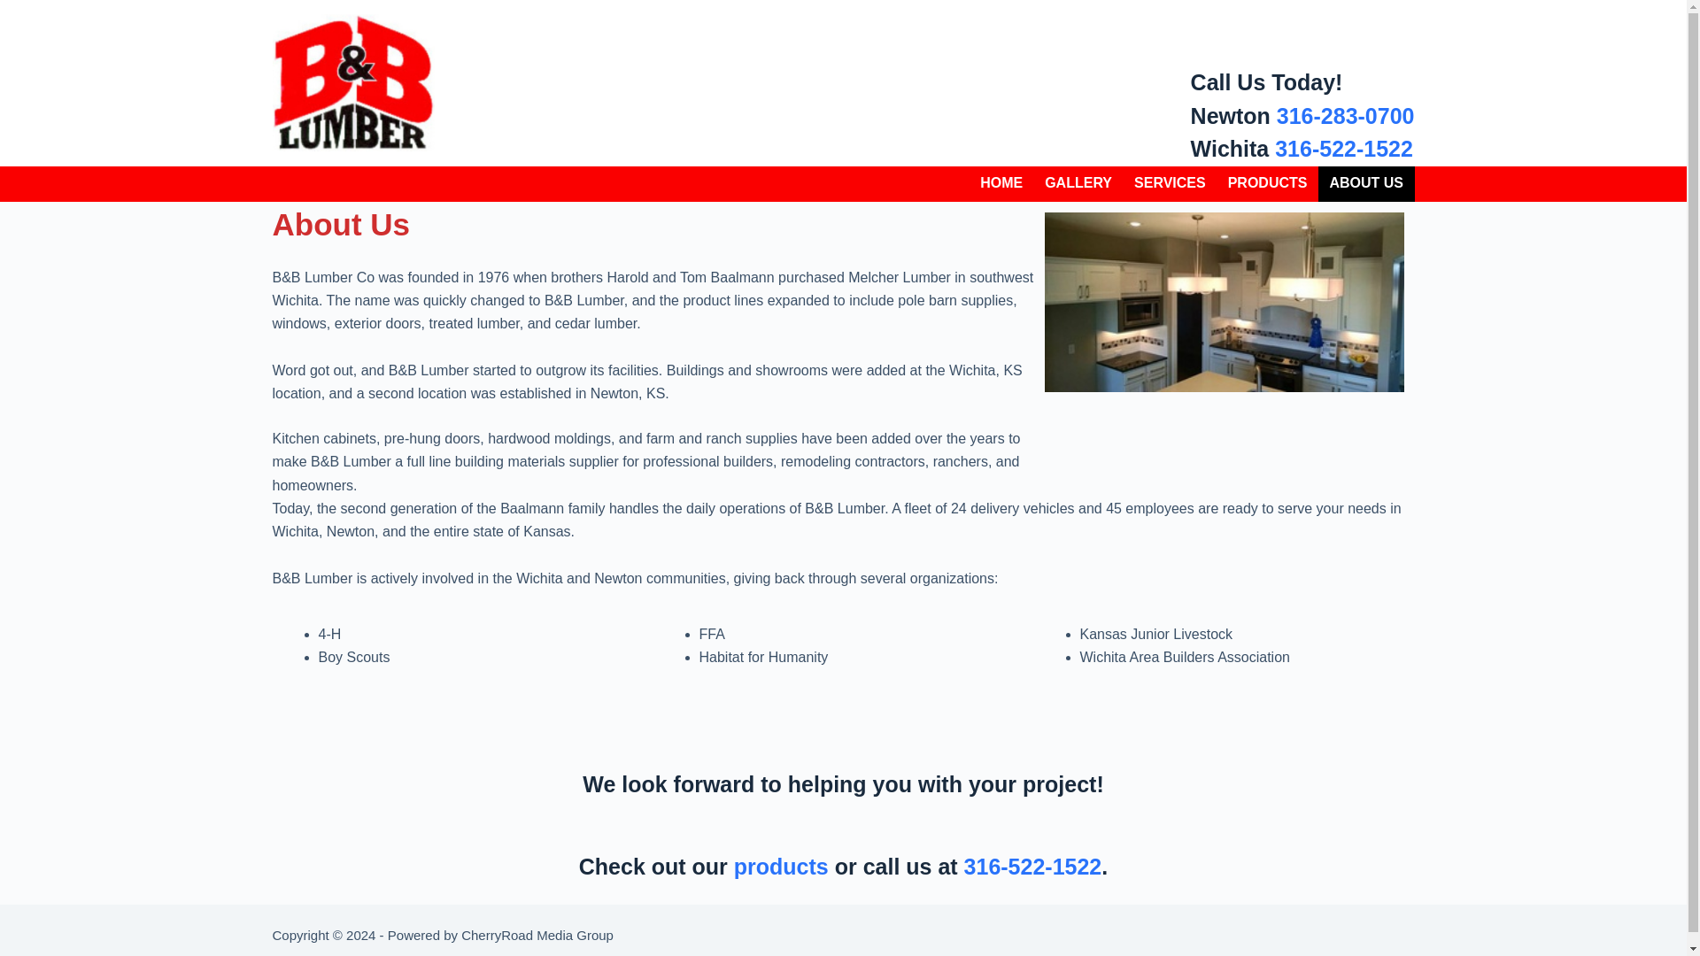 Image resolution: width=1700 pixels, height=956 pixels. Describe the element at coordinates (1171, 183) in the screenshot. I see `SERVICES` at that location.